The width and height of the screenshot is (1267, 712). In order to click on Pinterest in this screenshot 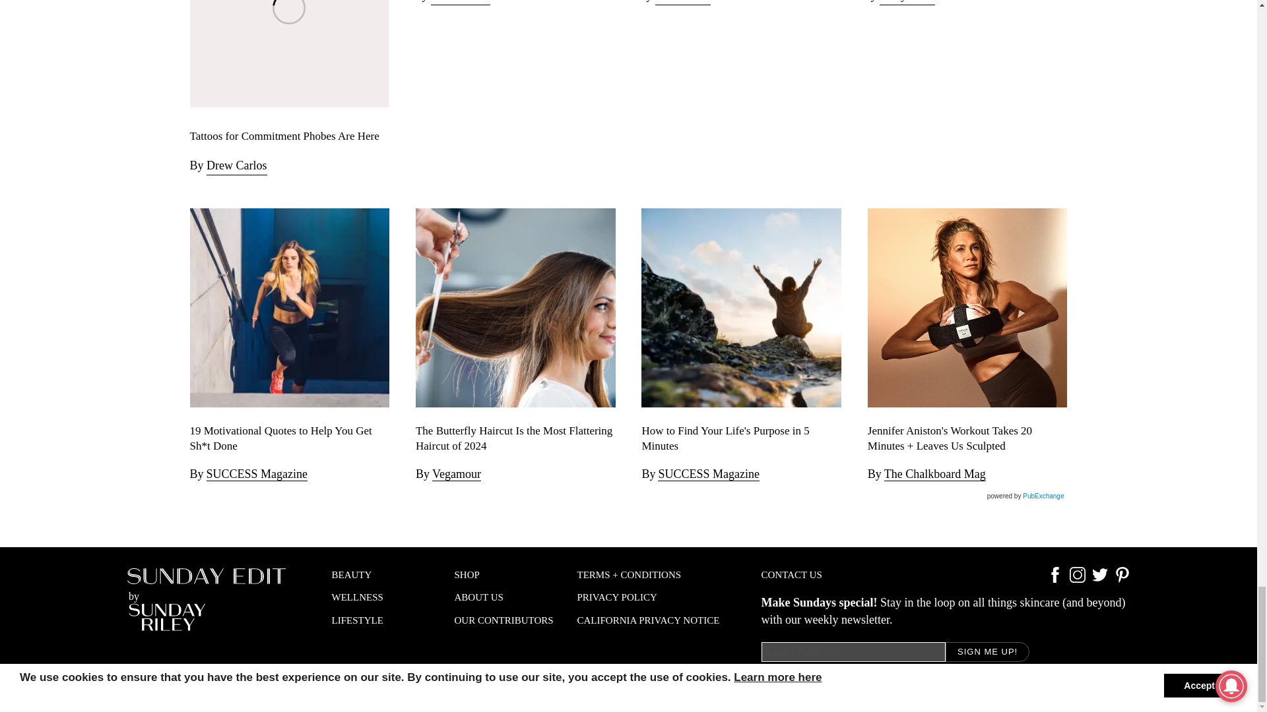, I will do `click(1122, 579)`.